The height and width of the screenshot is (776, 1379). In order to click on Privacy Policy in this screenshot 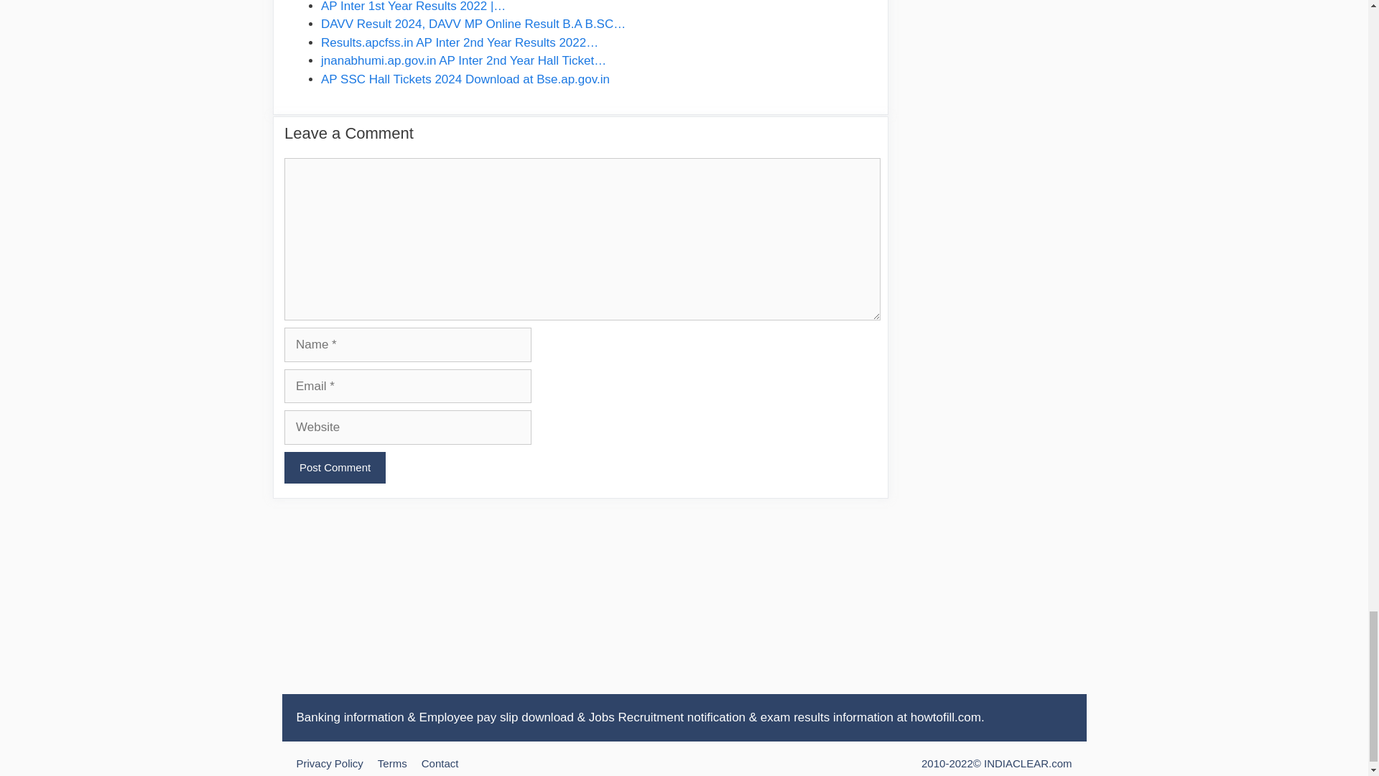, I will do `click(329, 763)`.